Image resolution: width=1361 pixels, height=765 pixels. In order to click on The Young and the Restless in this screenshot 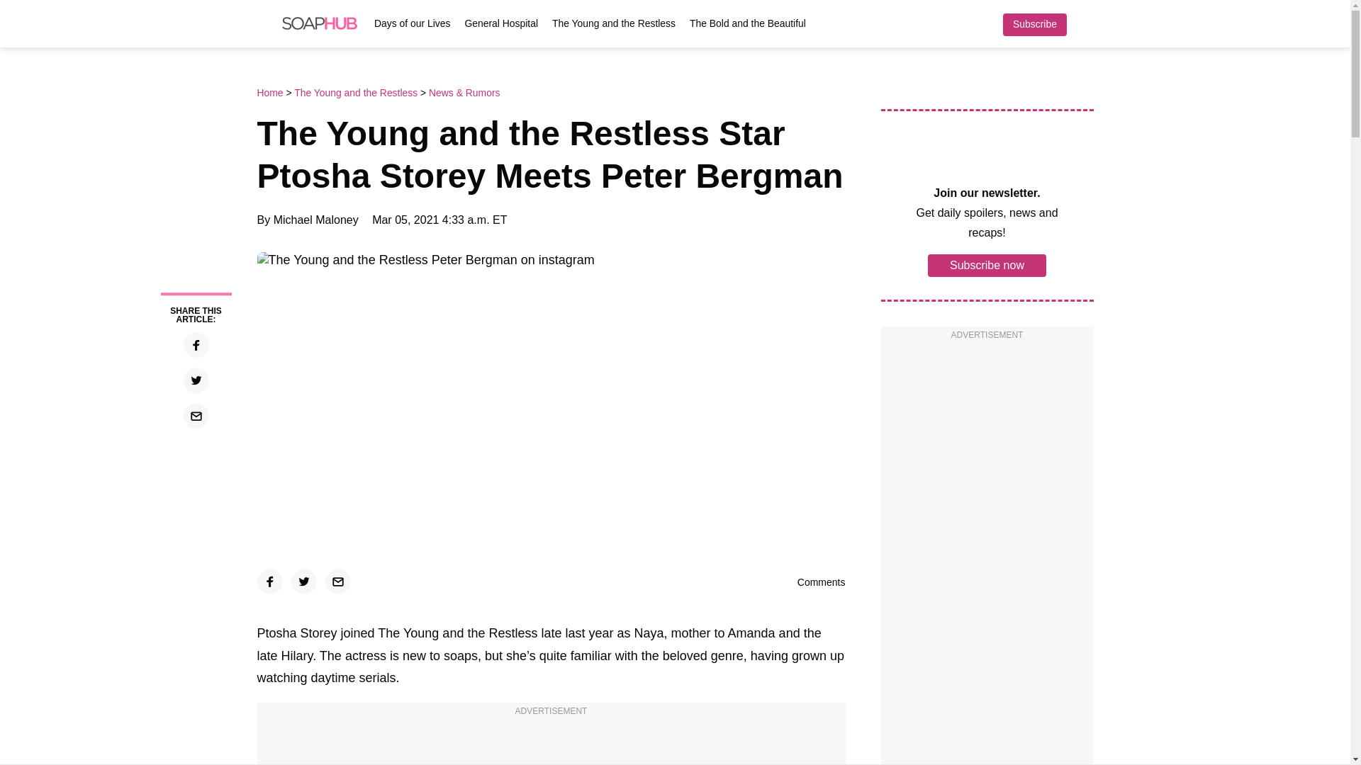, I will do `click(614, 23)`.